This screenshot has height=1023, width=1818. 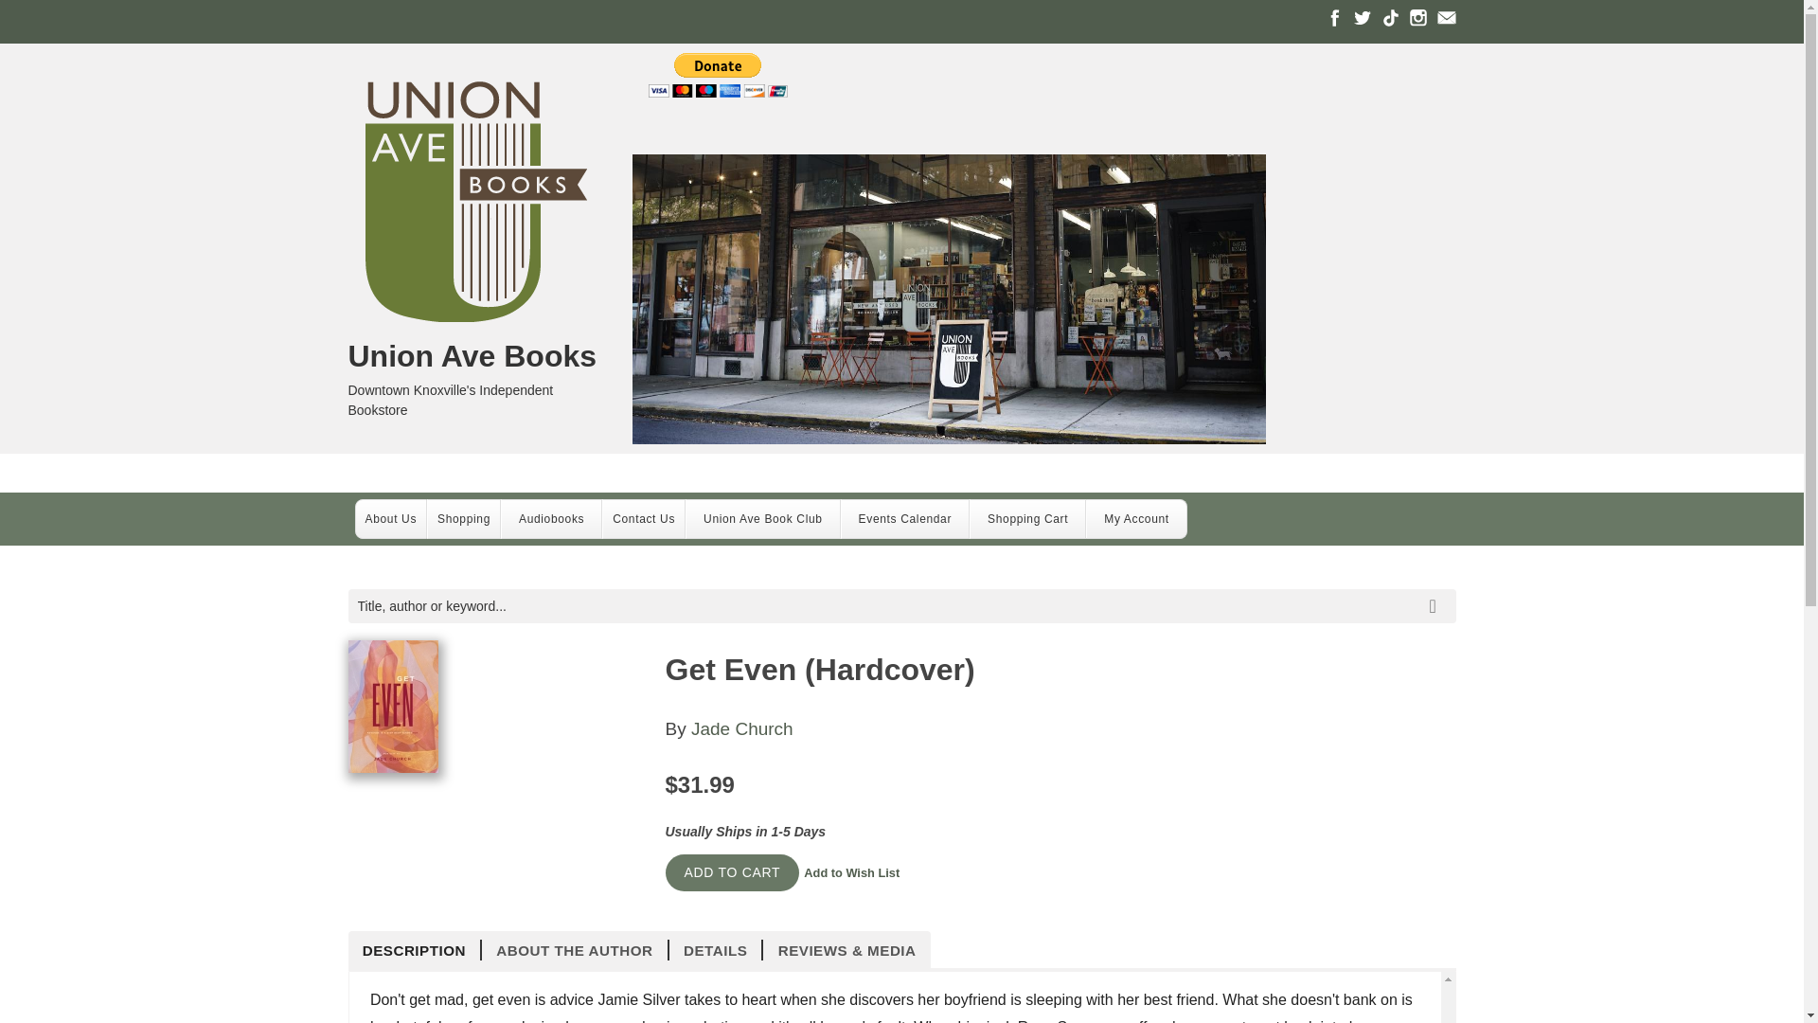 I want to click on Home, so click(x=475, y=205).